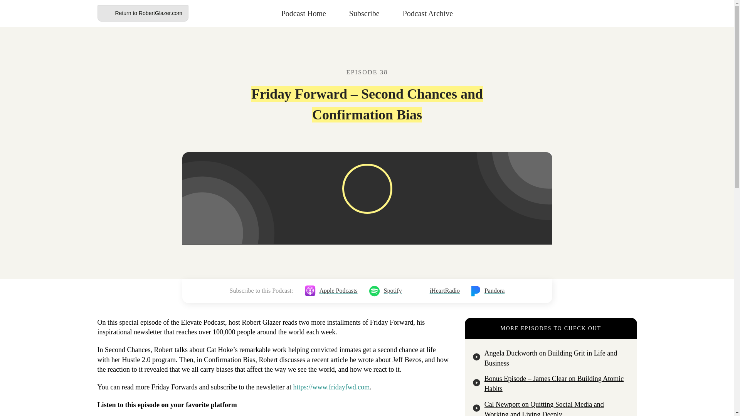 The image size is (740, 416). Describe the element at coordinates (331, 291) in the screenshot. I see `Apple Podcasts` at that location.